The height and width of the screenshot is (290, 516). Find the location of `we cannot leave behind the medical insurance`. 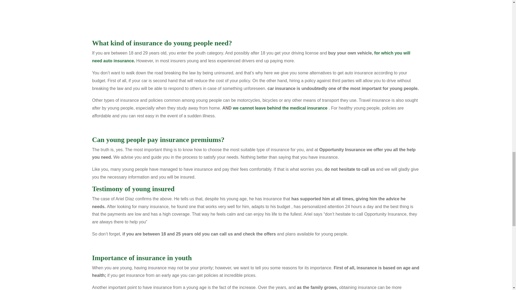

we cannot leave behind the medical insurance is located at coordinates (280, 108).